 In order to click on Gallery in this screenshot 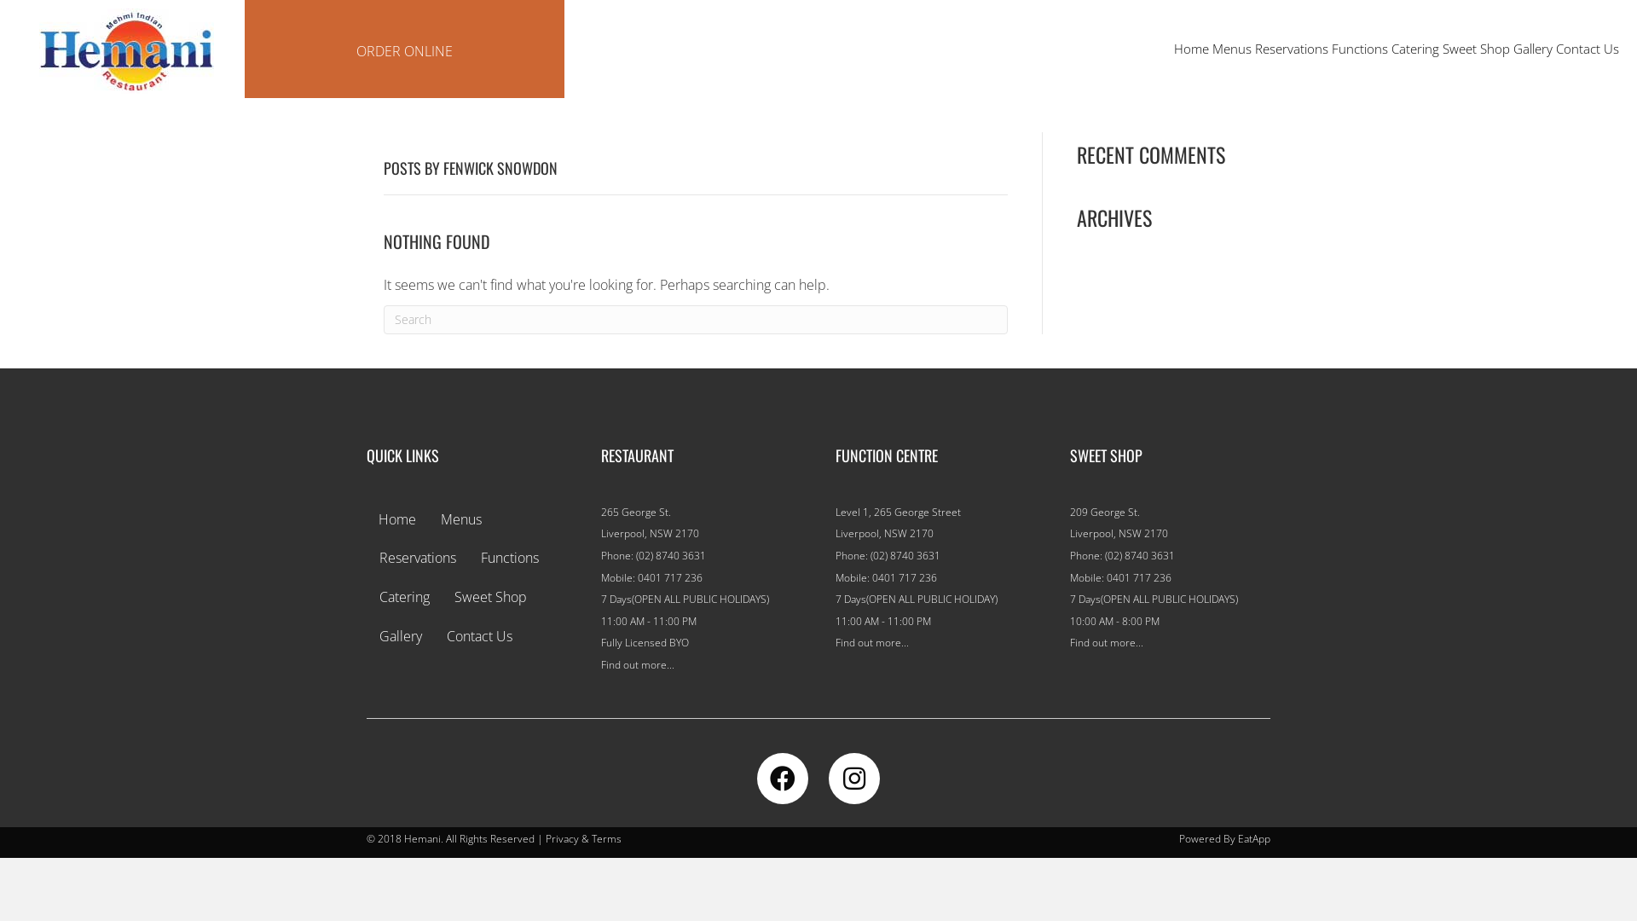, I will do `click(1533, 49)`.